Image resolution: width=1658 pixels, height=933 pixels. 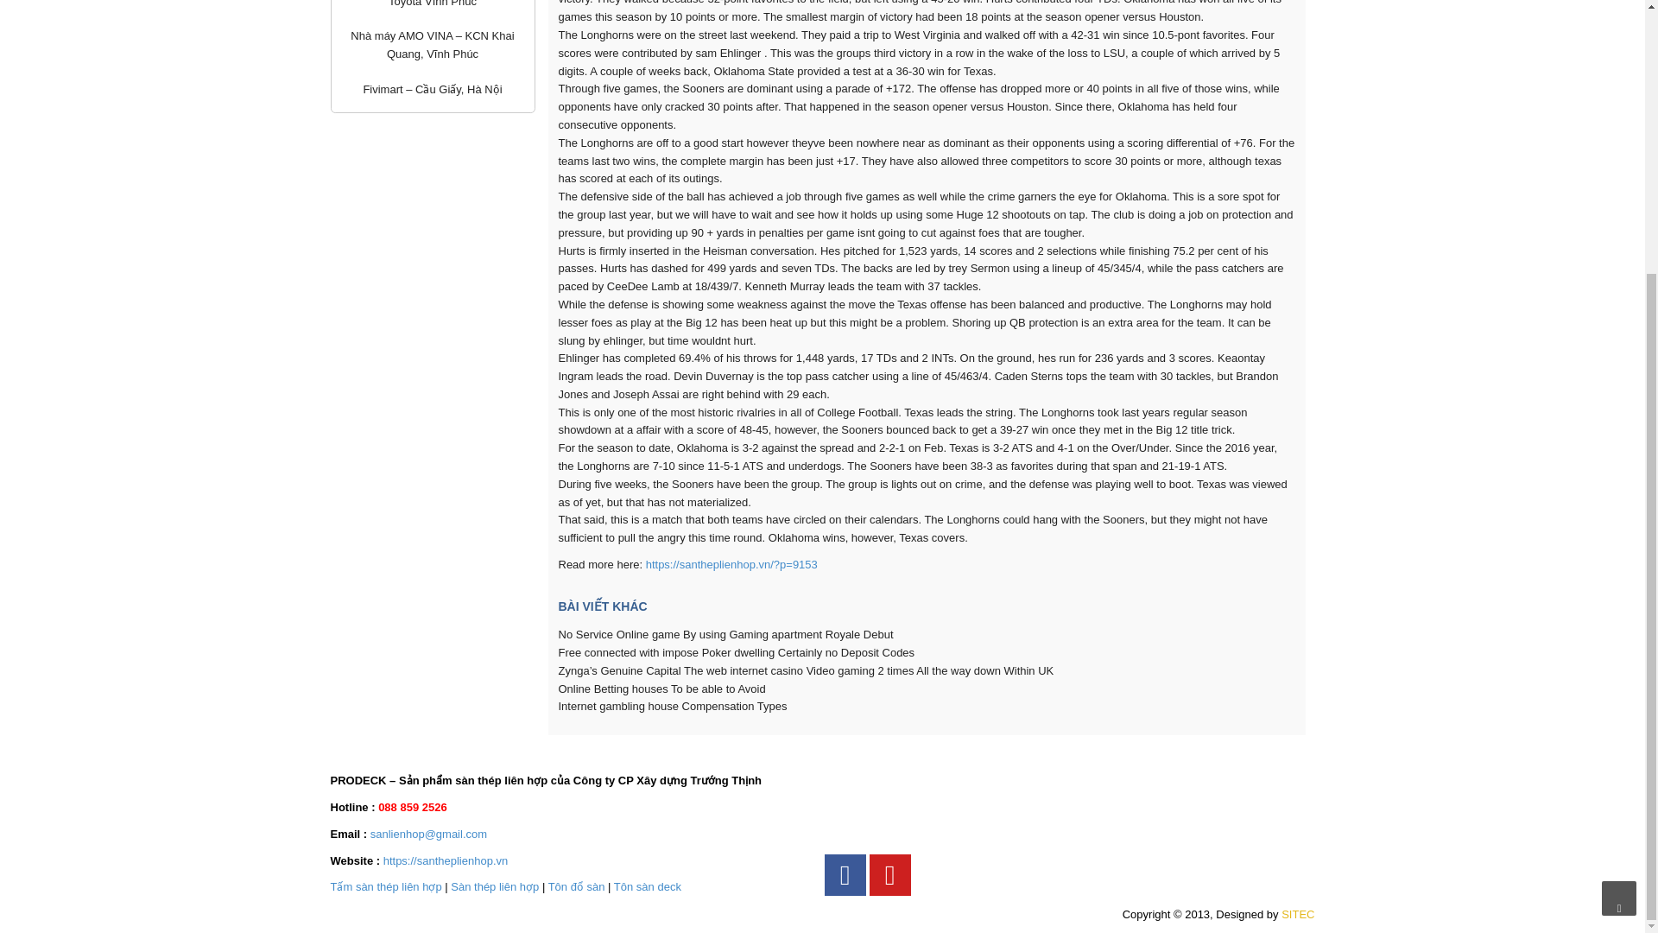 What do you see at coordinates (385, 886) in the screenshot?
I see `tam san thep lien hop` at bounding box center [385, 886].